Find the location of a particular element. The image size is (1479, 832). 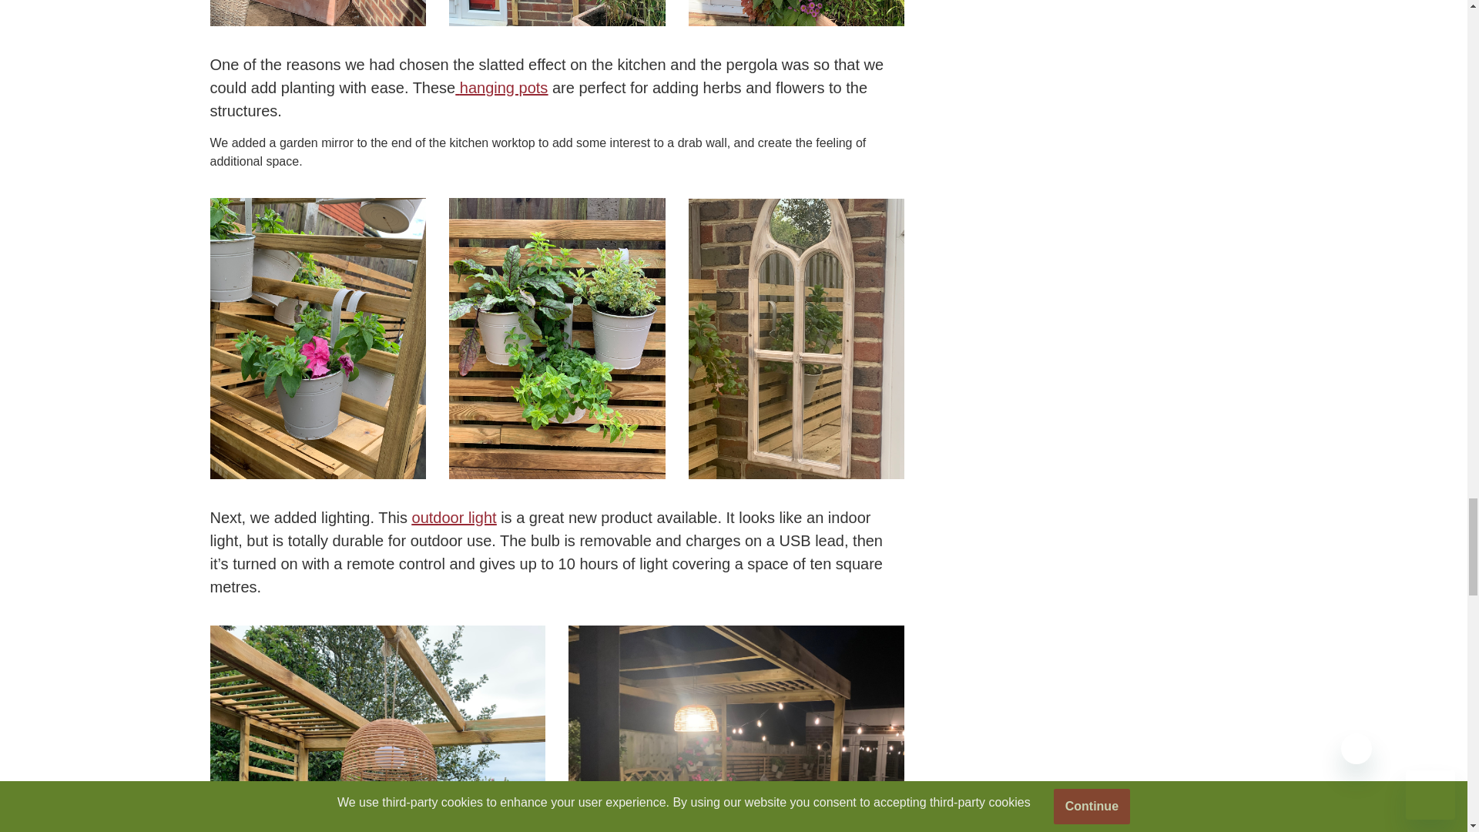

The lantern at night is located at coordinates (736, 729).